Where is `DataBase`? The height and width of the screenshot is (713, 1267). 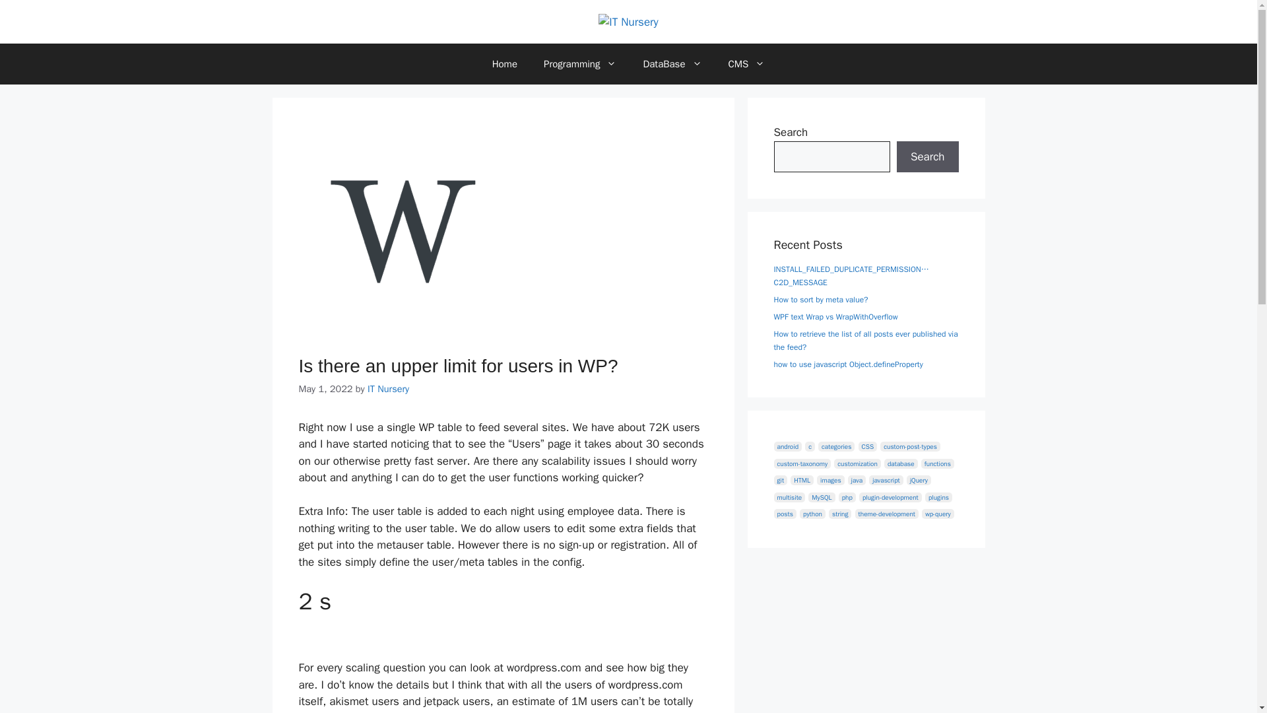 DataBase is located at coordinates (672, 63).